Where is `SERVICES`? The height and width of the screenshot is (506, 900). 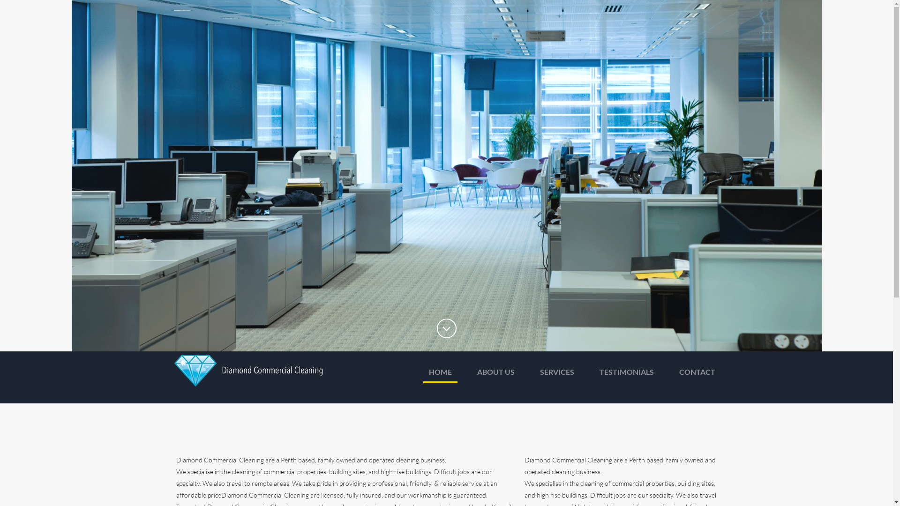
SERVICES is located at coordinates (557, 375).